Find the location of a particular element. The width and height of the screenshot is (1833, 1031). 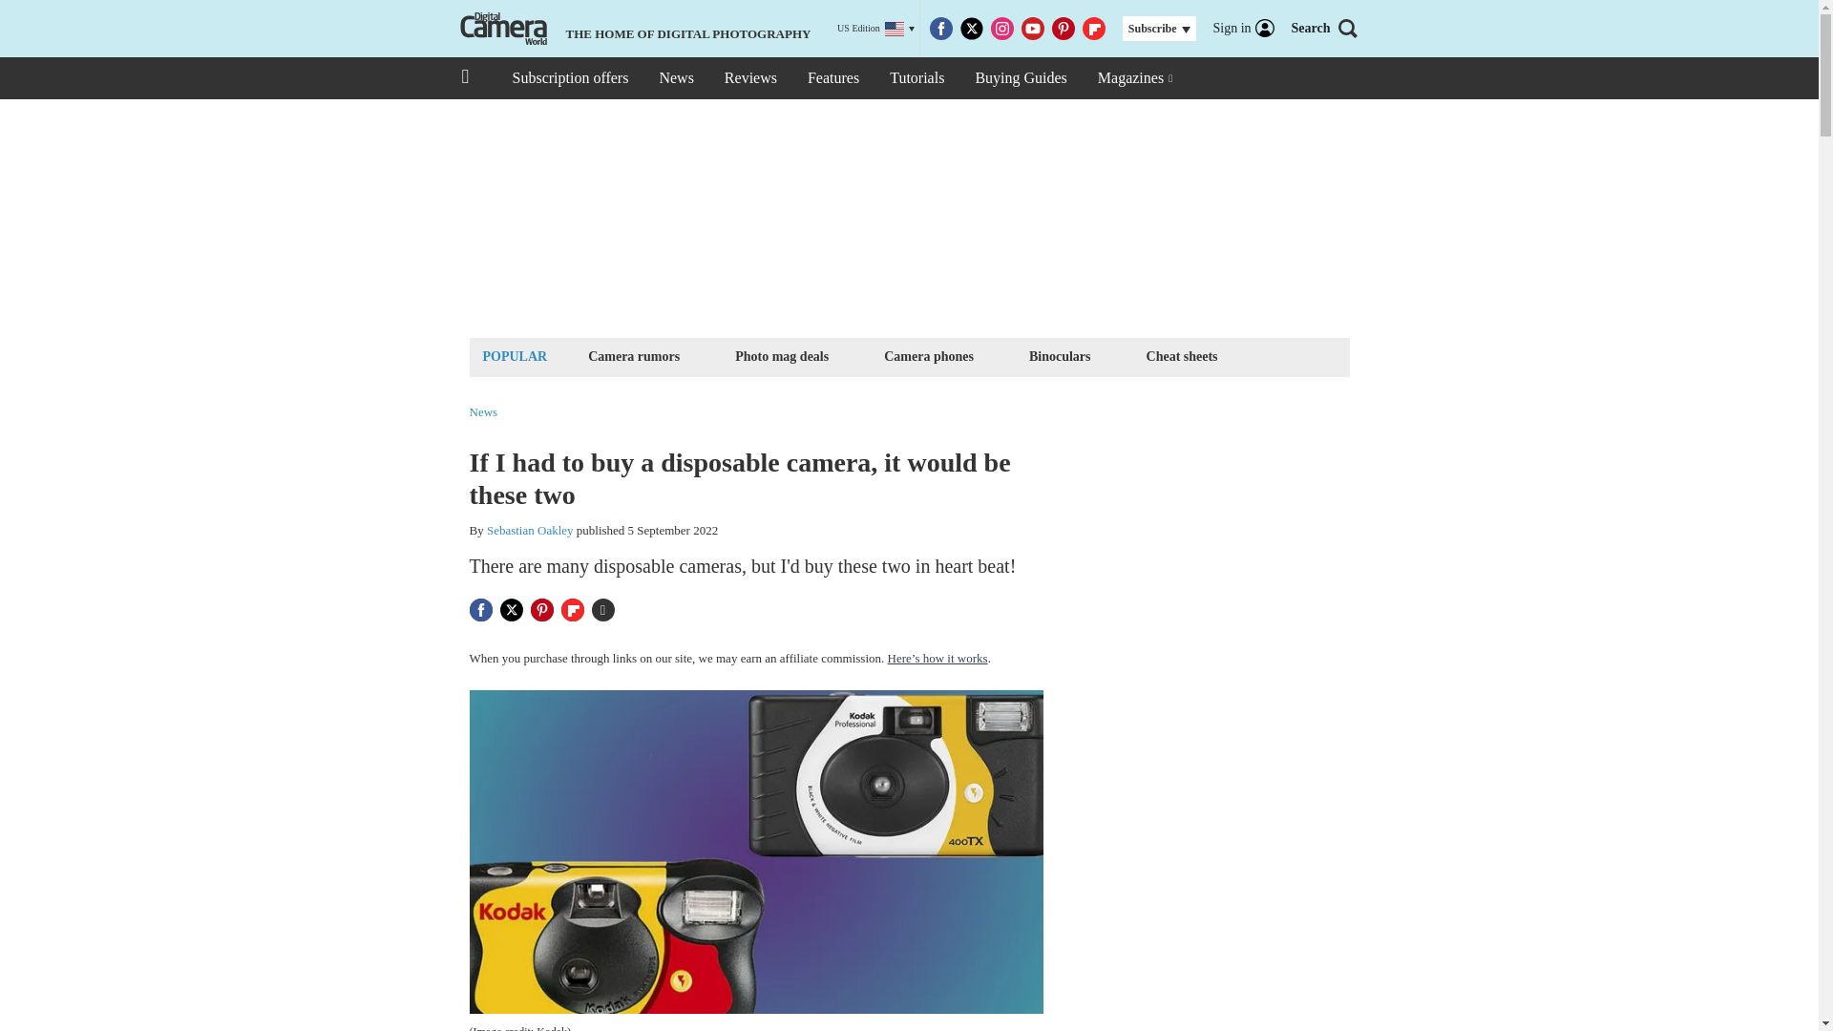

Reviews is located at coordinates (750, 78).